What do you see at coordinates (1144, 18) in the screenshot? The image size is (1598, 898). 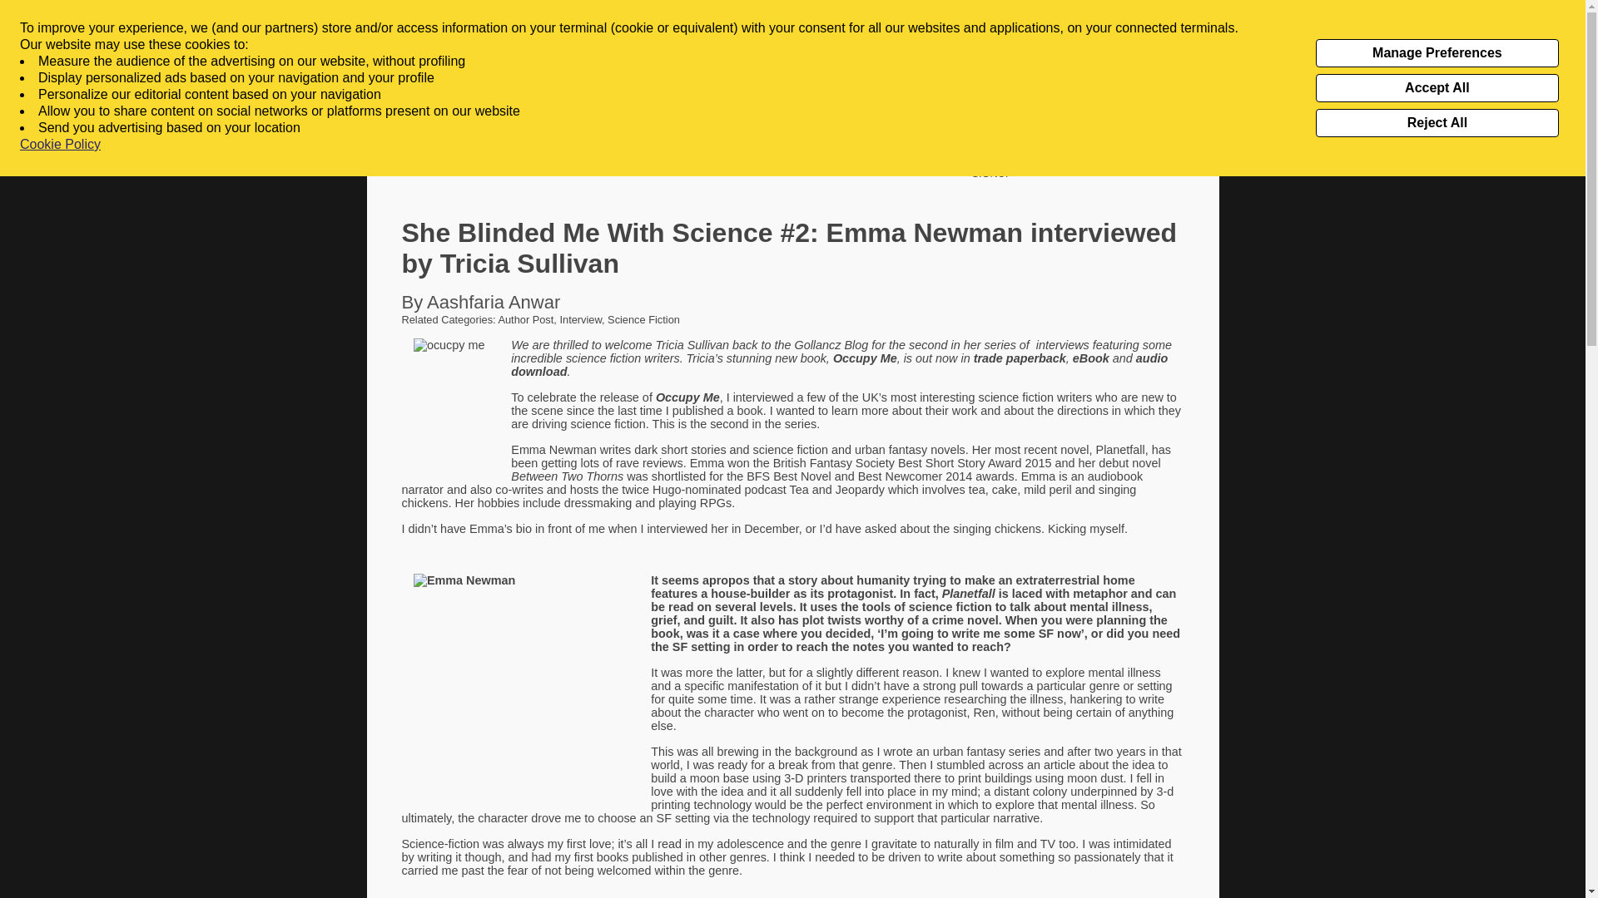 I see `Instagram` at bounding box center [1144, 18].